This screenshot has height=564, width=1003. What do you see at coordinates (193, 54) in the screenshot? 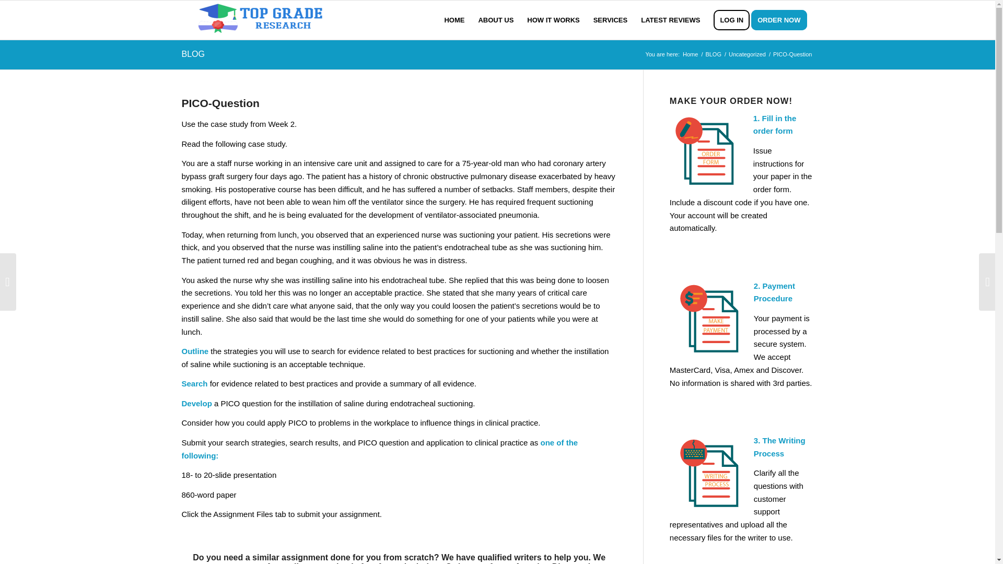
I see `BLOG` at bounding box center [193, 54].